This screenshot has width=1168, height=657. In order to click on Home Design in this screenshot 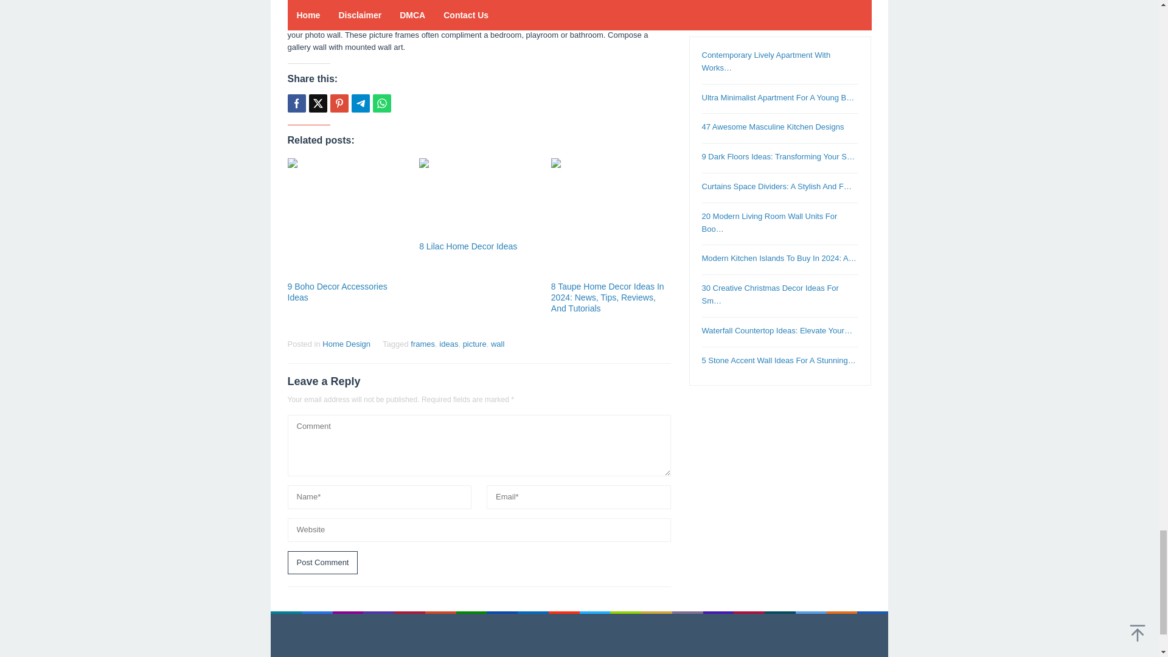, I will do `click(346, 344)`.